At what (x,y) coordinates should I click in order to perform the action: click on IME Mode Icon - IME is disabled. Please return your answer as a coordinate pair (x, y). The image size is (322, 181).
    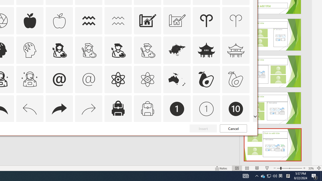
    Looking at the image, I should click on (280, 176).